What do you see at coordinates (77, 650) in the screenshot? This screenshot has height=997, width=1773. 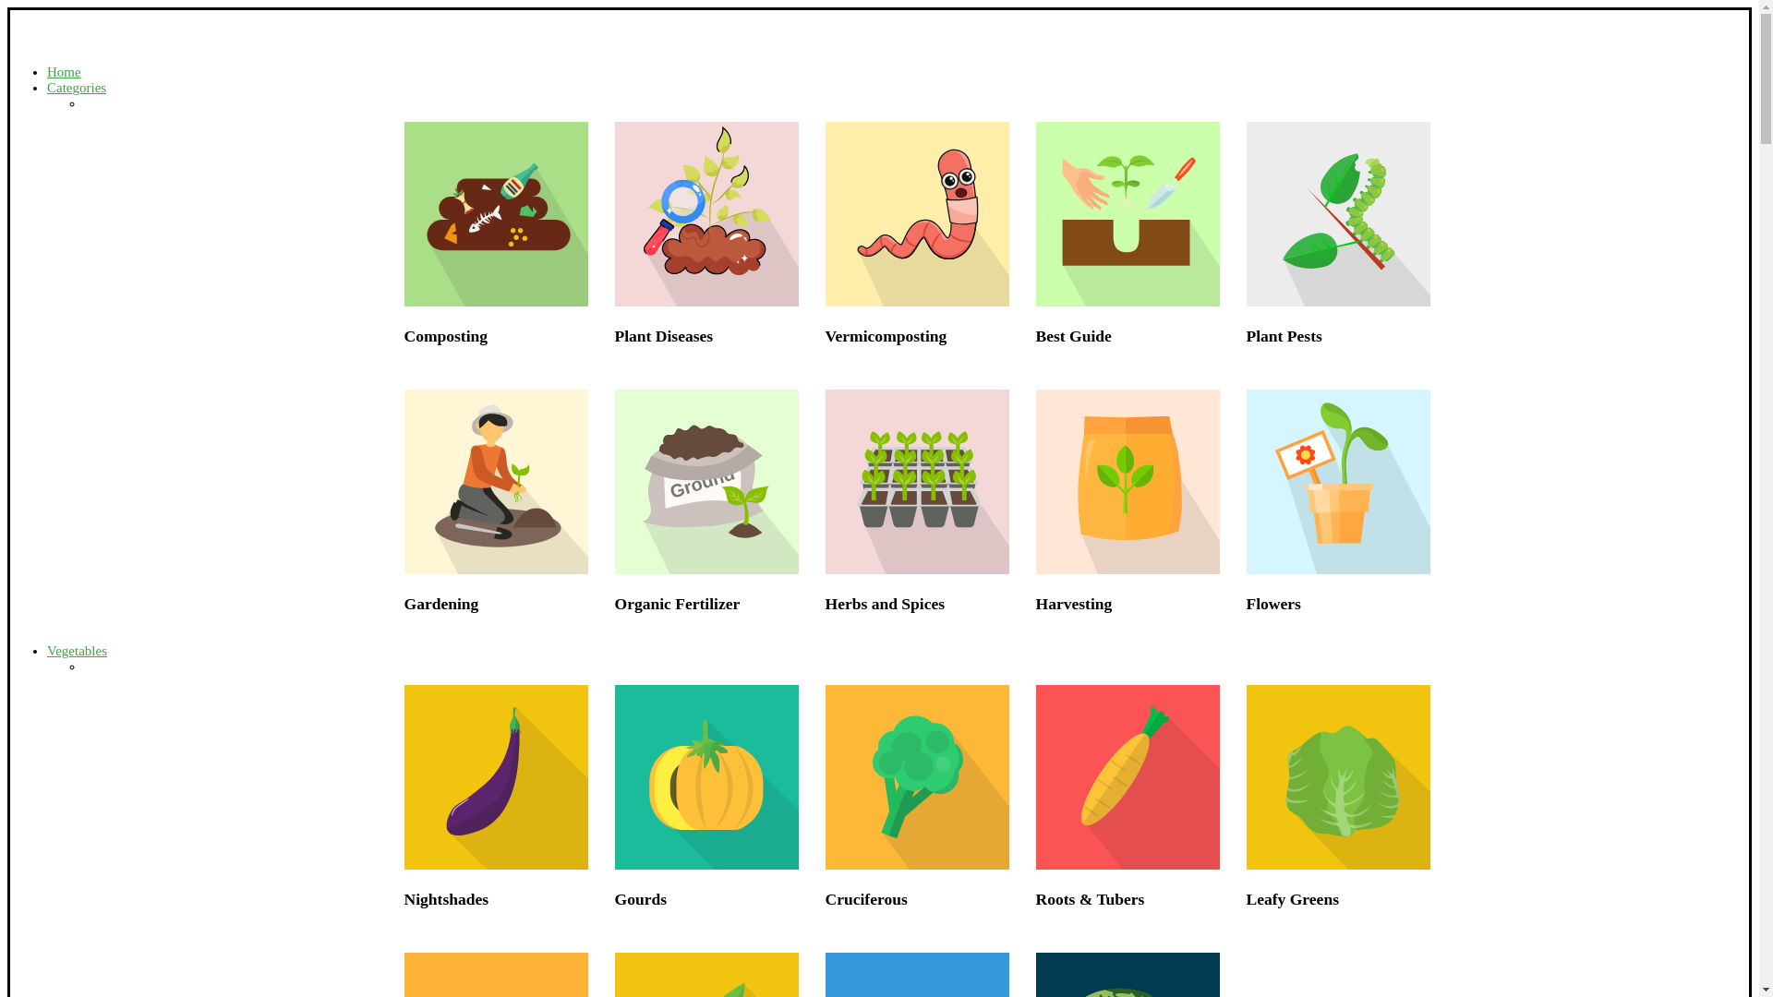 I see `Vegetables` at bounding box center [77, 650].